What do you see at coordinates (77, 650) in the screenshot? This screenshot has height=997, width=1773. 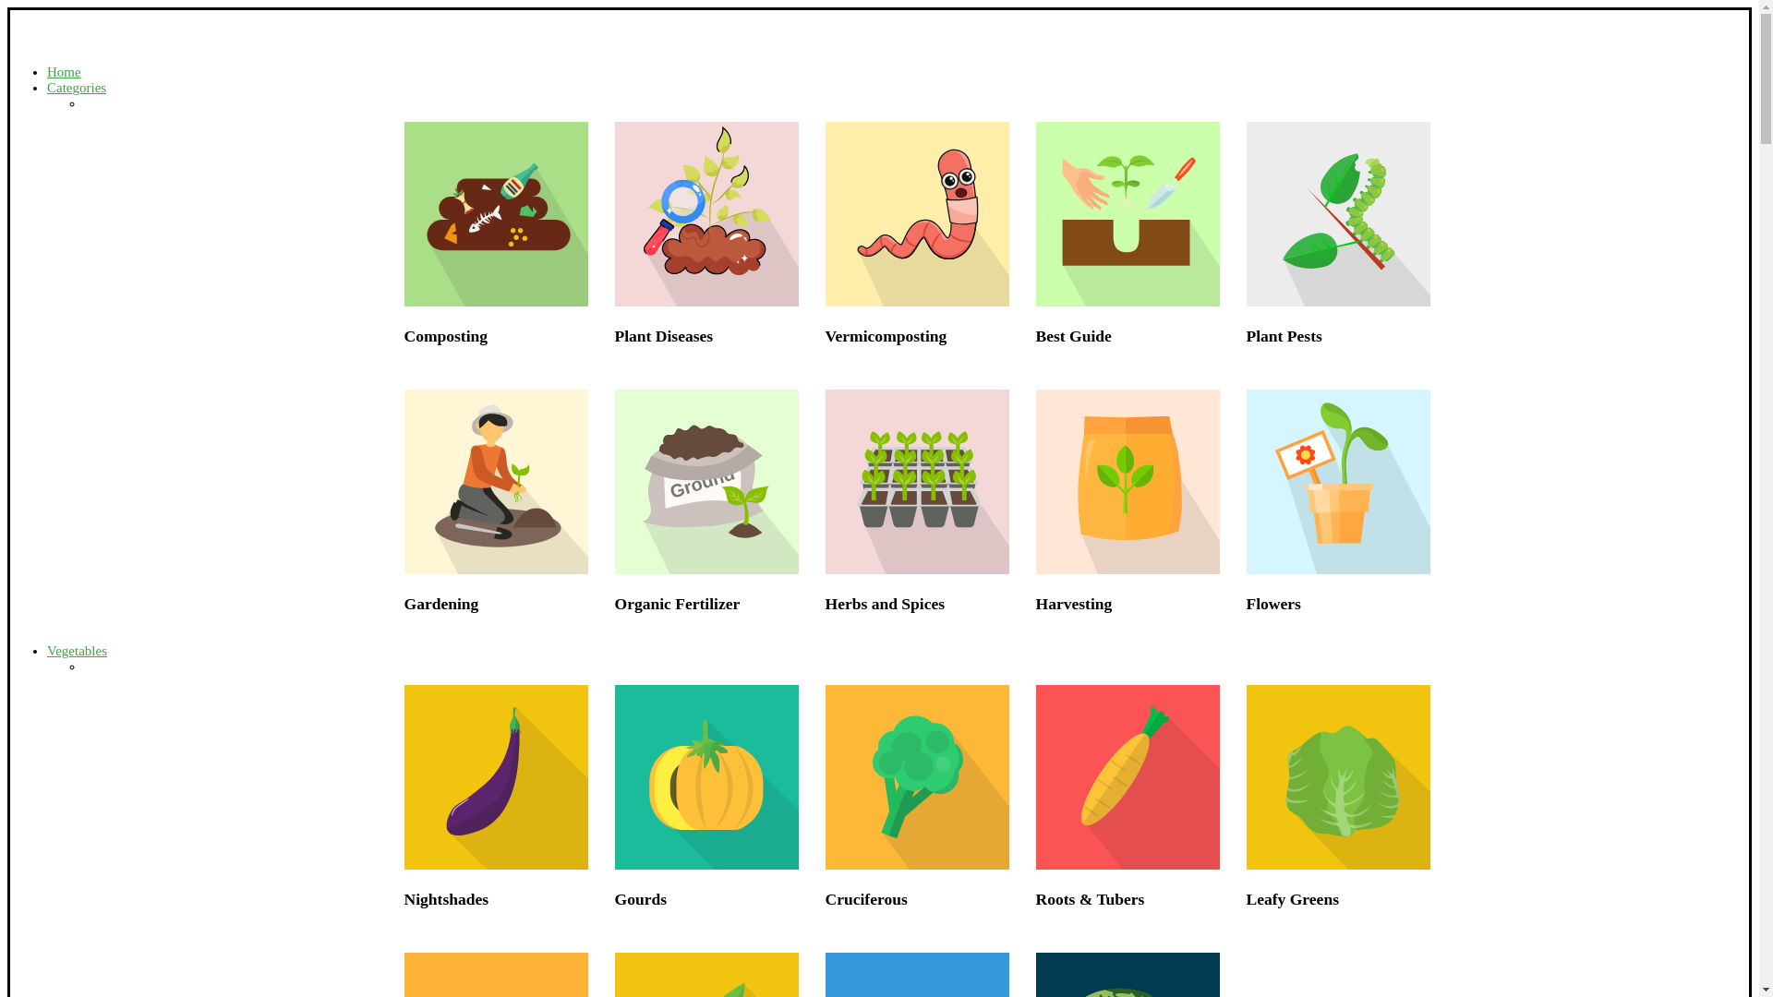 I see `Vegetables` at bounding box center [77, 650].